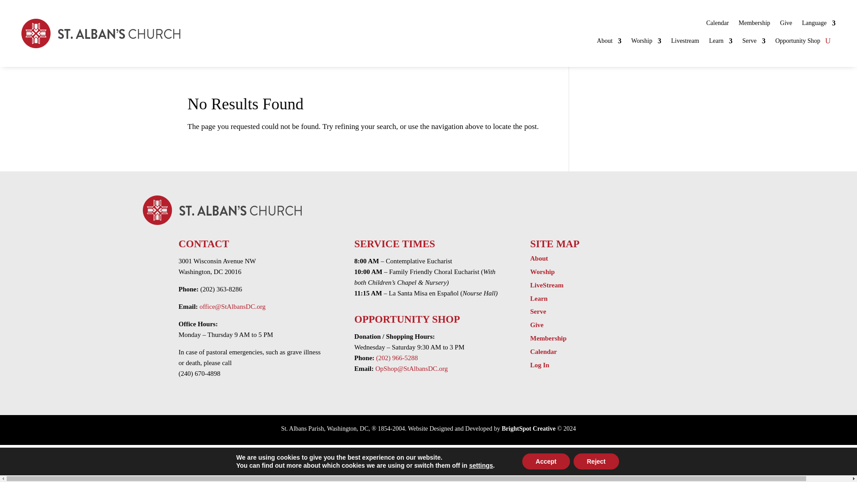 The height and width of the screenshot is (482, 857). Describe the element at coordinates (819, 25) in the screenshot. I see `Language` at that location.